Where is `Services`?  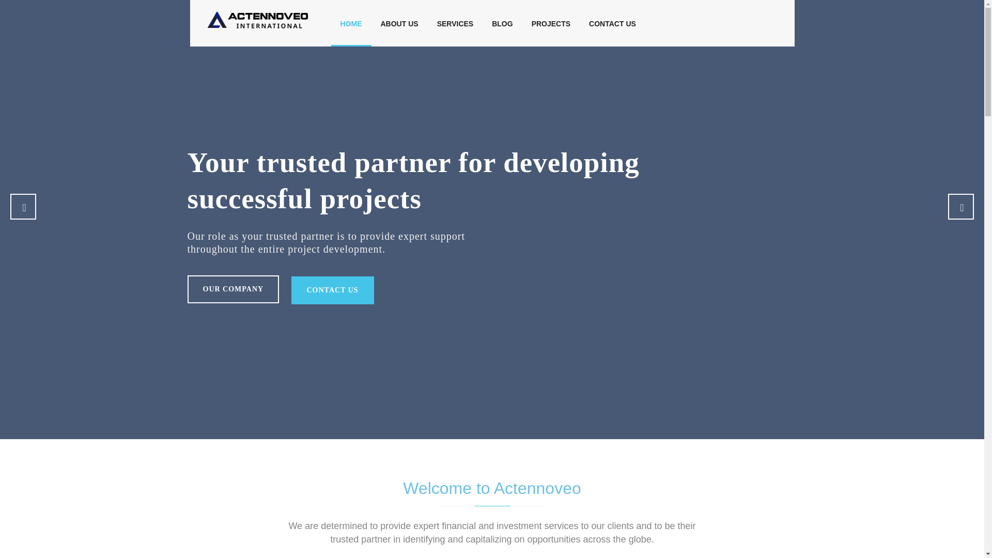
Services is located at coordinates (455, 23).